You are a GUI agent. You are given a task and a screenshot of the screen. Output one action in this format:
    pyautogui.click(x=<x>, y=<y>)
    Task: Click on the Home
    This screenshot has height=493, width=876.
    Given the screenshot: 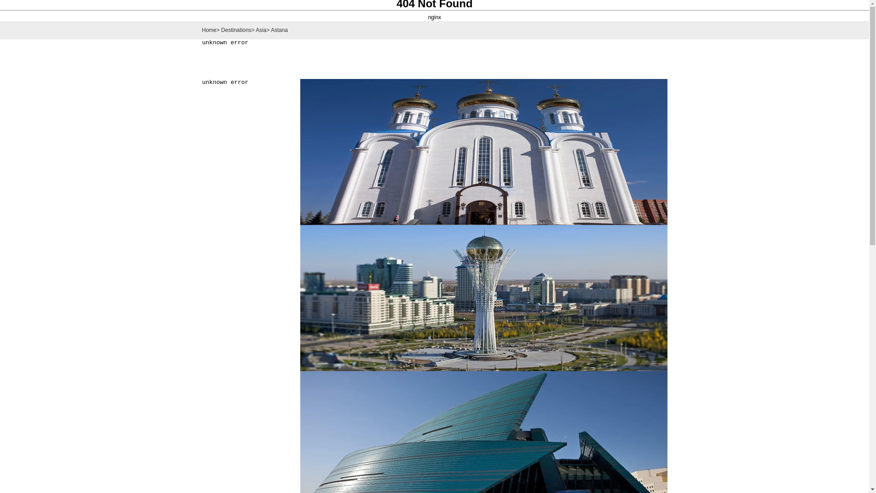 What is the action you would take?
    pyautogui.click(x=209, y=30)
    